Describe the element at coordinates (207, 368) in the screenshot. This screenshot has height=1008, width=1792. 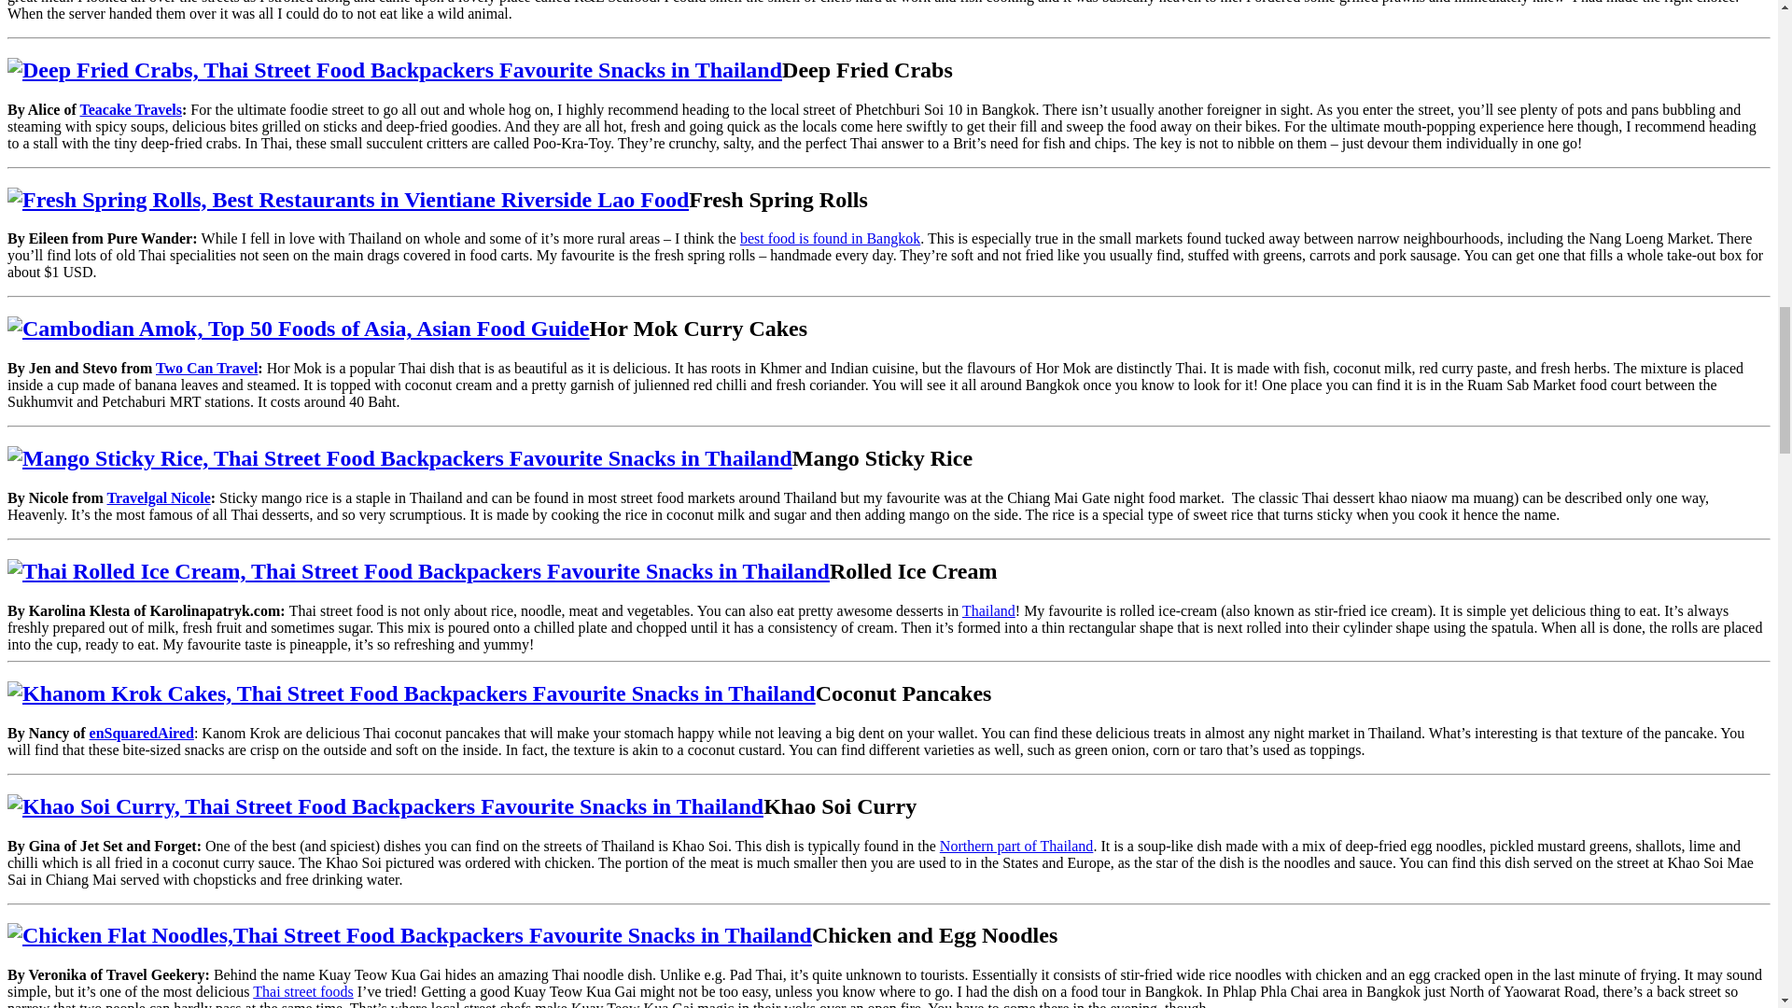
I see `Two Can Travel` at that location.